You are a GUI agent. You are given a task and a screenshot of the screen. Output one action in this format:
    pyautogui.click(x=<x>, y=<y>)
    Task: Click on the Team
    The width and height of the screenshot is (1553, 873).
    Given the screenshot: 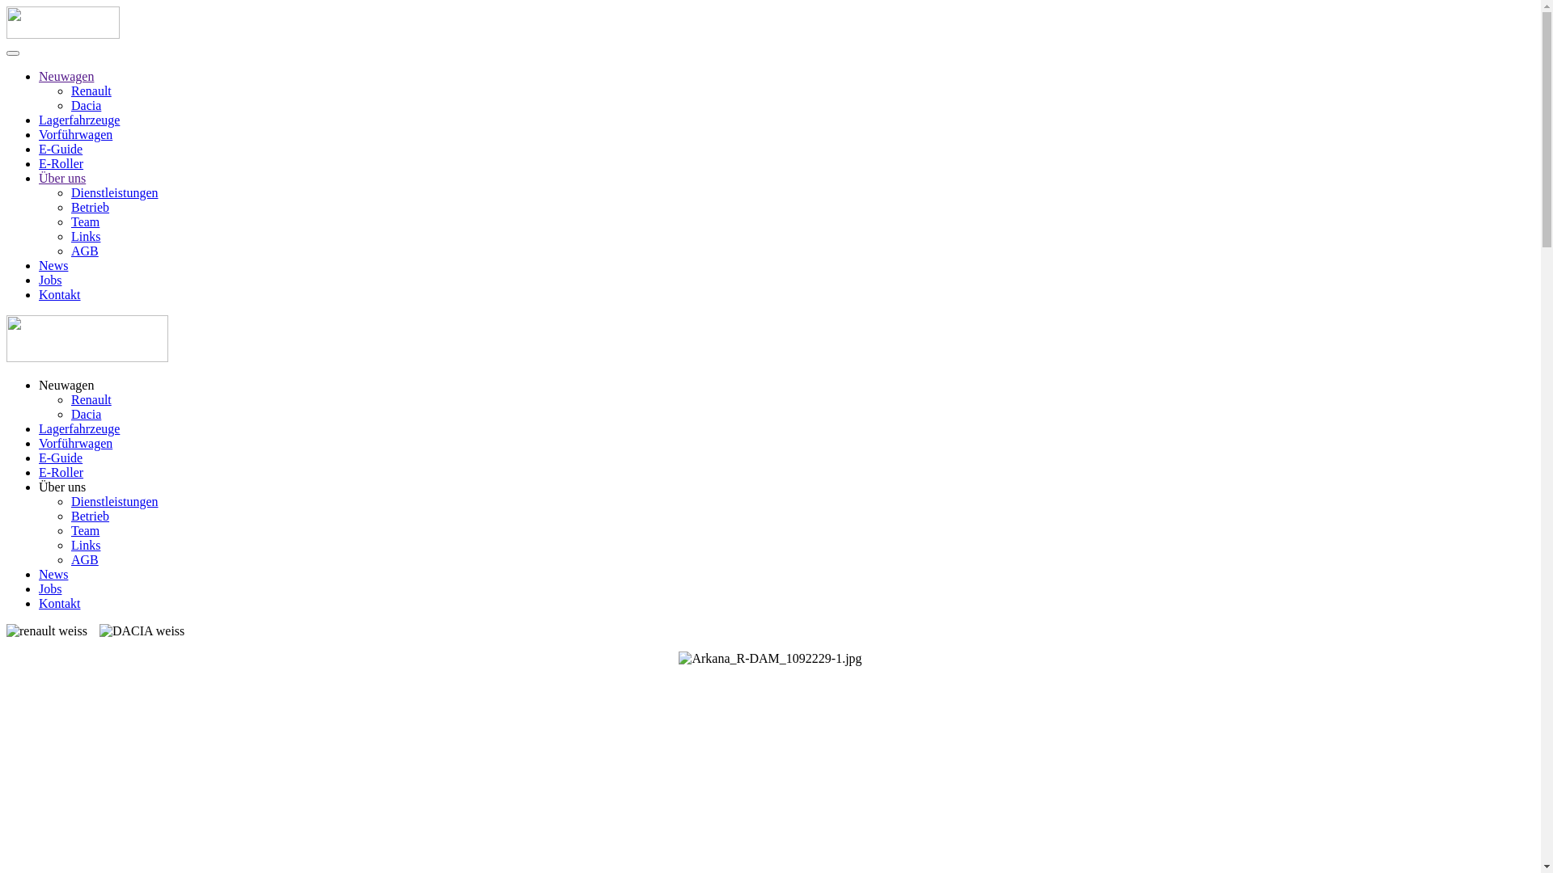 What is the action you would take?
    pyautogui.click(x=85, y=221)
    